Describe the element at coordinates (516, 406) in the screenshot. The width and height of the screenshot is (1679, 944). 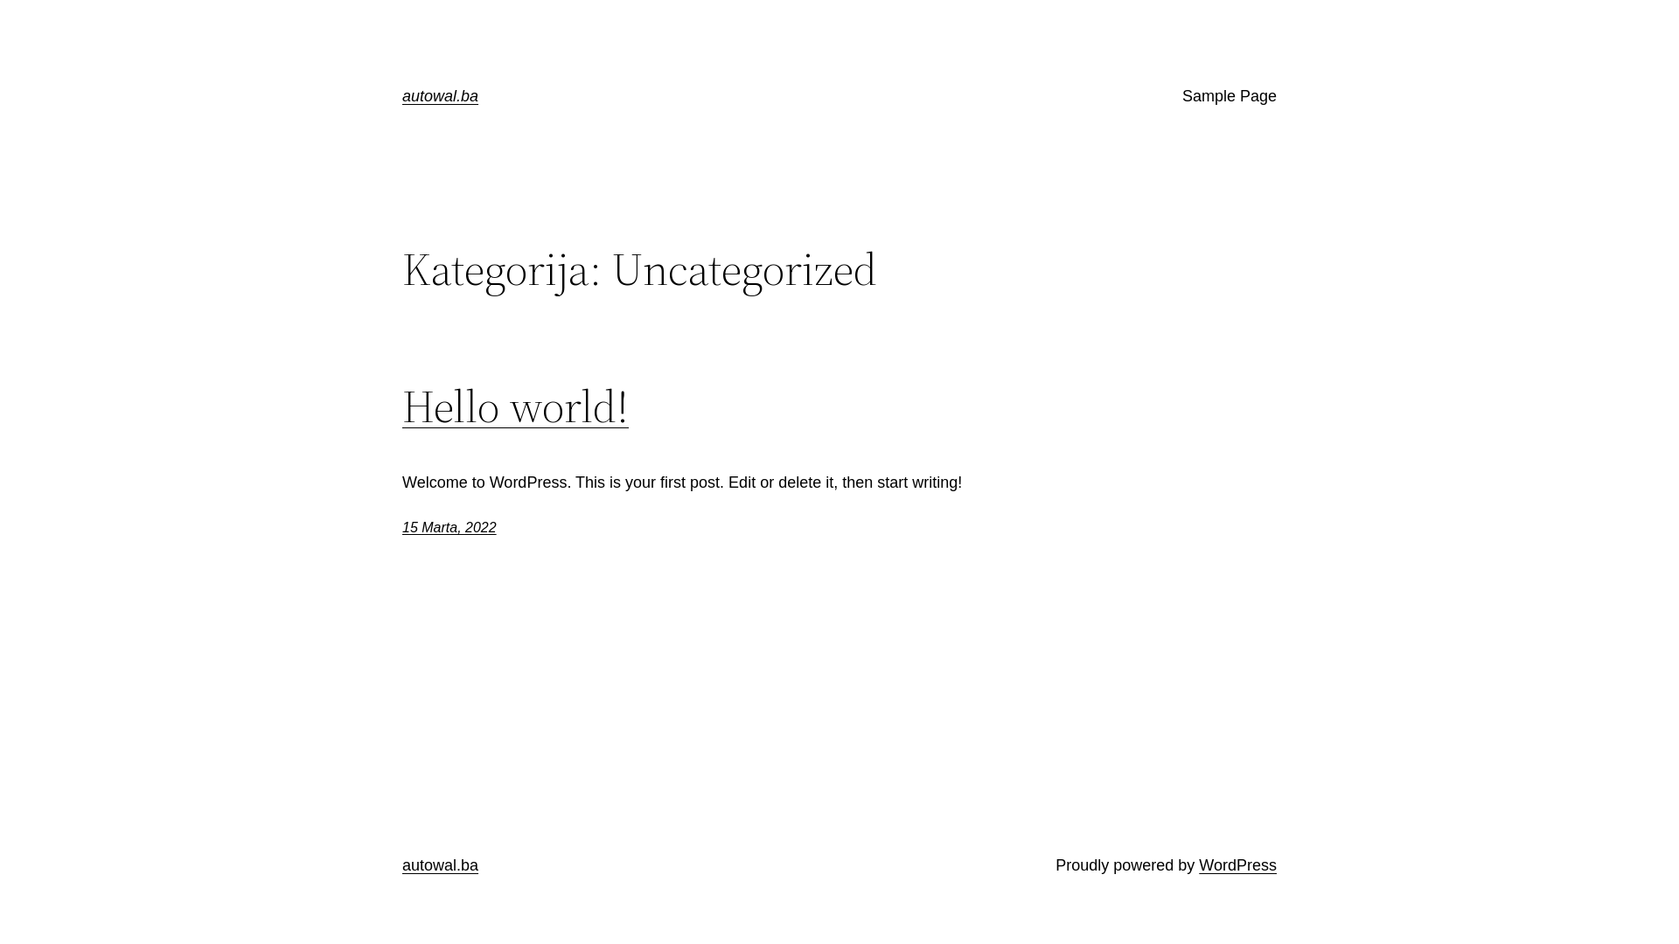
I see `Hello world!` at that location.